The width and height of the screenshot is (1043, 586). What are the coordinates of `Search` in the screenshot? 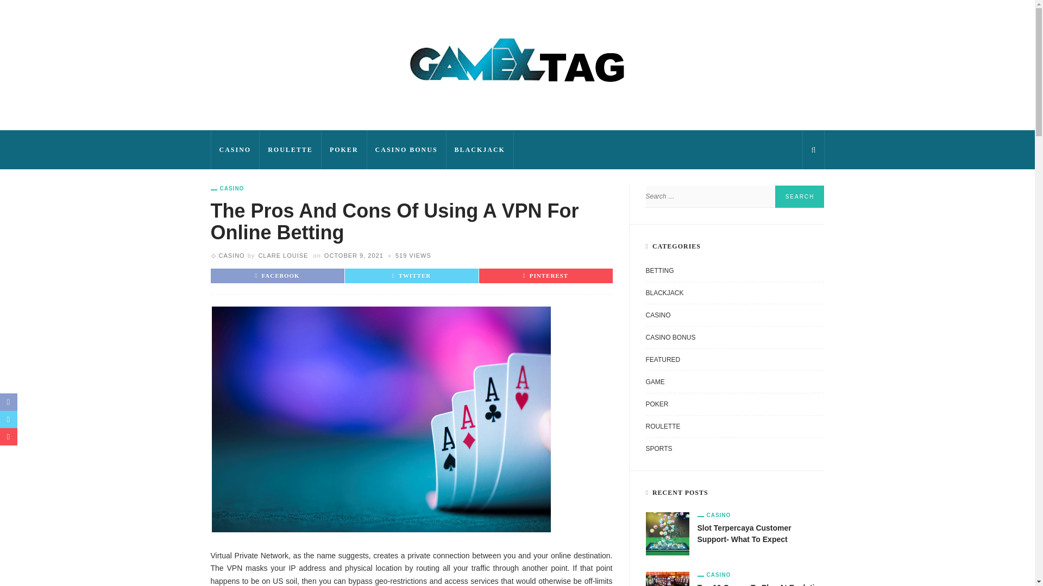 It's located at (799, 196).